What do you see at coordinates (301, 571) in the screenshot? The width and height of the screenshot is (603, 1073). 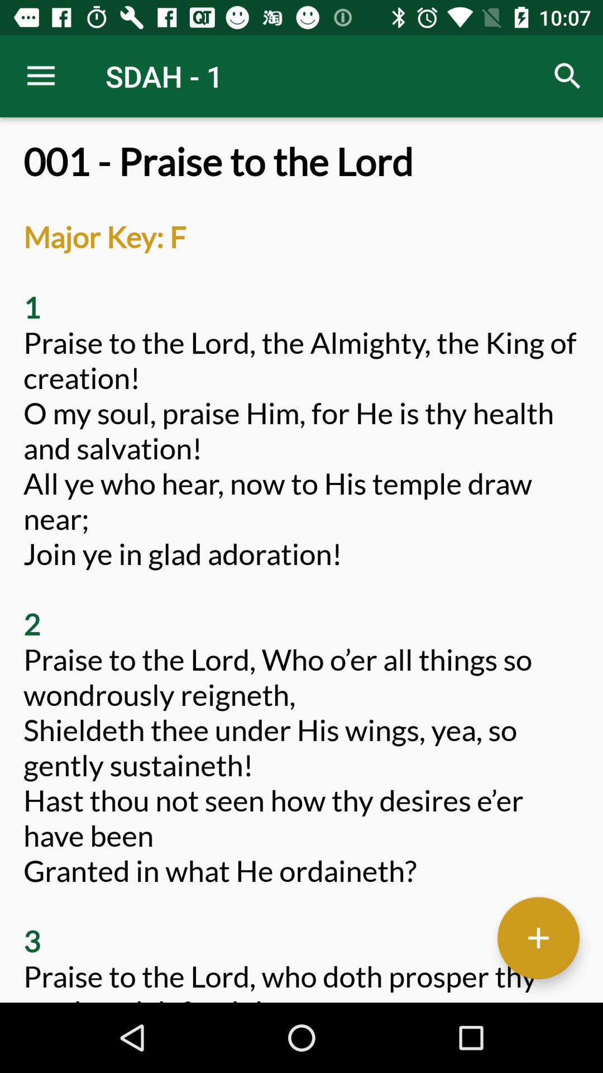 I see `open 001 praise to item` at bounding box center [301, 571].